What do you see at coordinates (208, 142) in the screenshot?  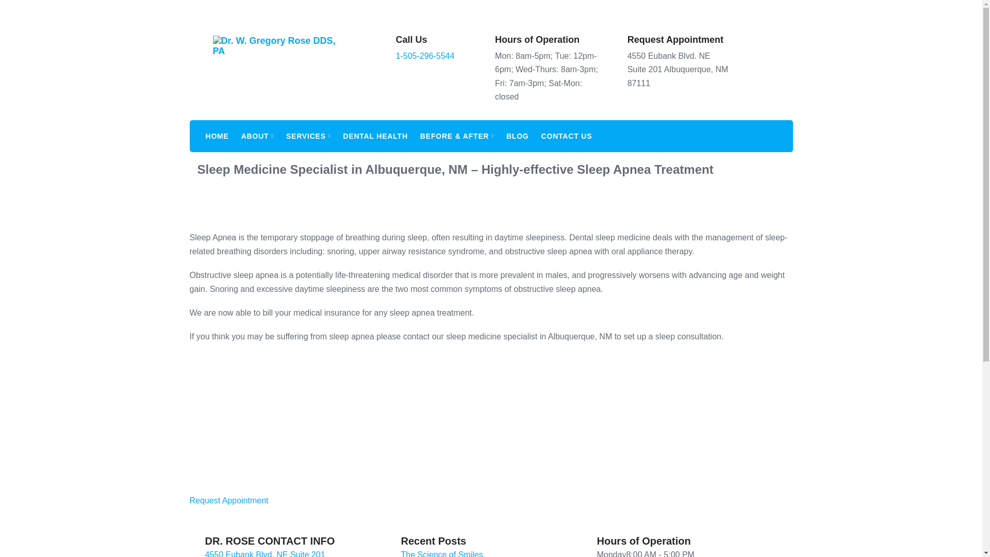 I see `W. Gregory Rose DDS, PA` at bounding box center [208, 142].